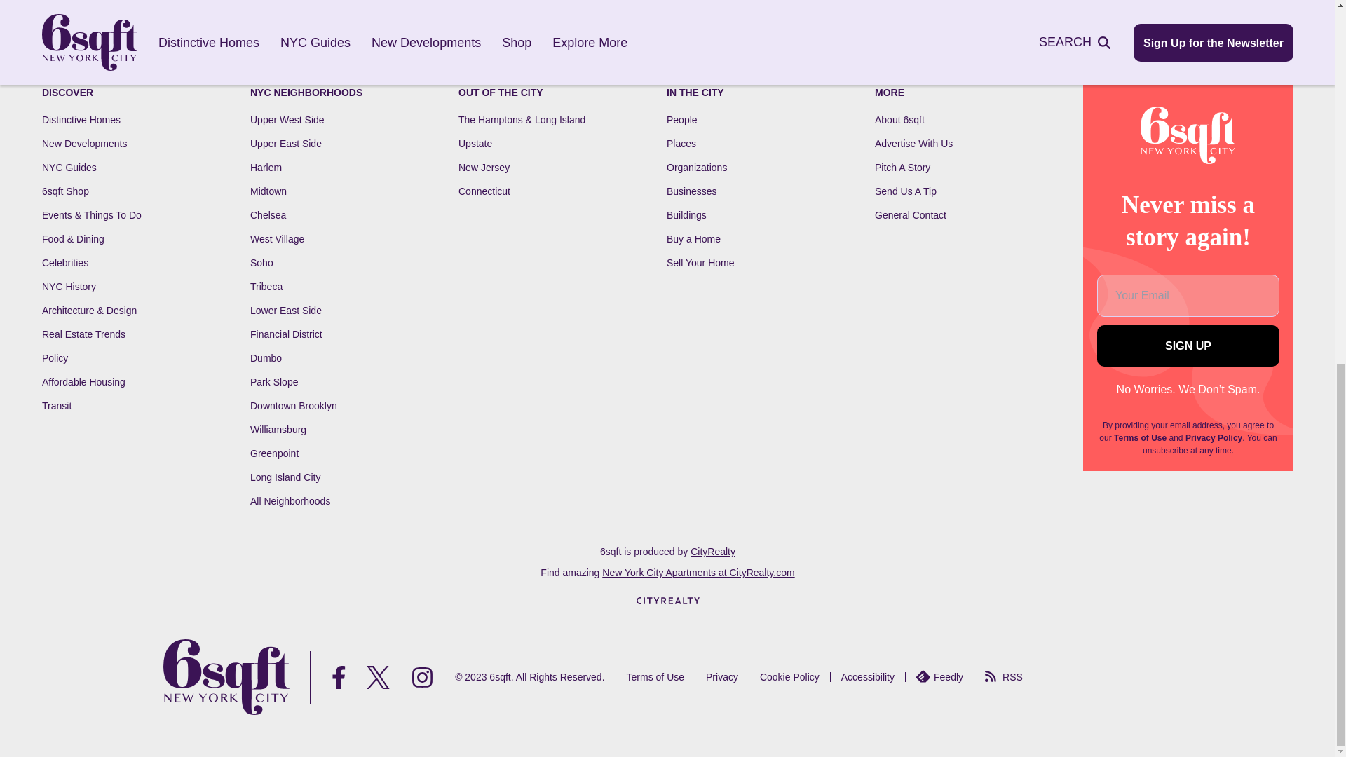  I want to click on NYC History, so click(69, 286).